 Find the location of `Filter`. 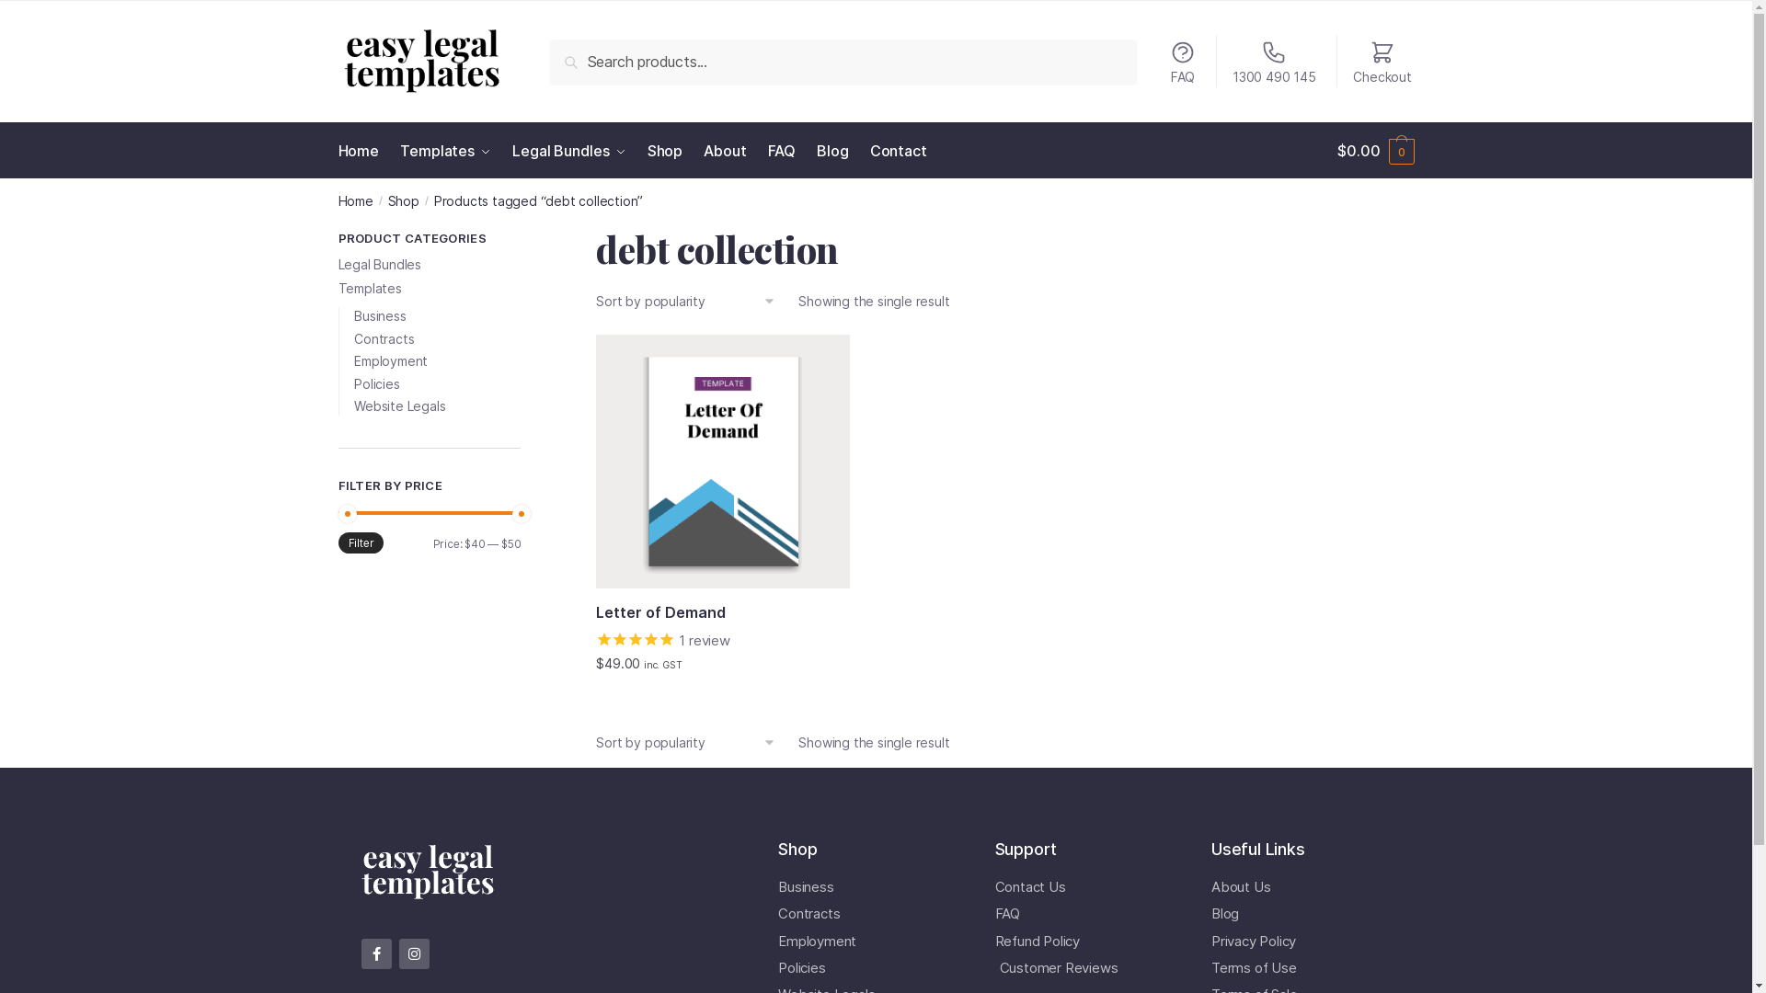

Filter is located at coordinates (361, 542).